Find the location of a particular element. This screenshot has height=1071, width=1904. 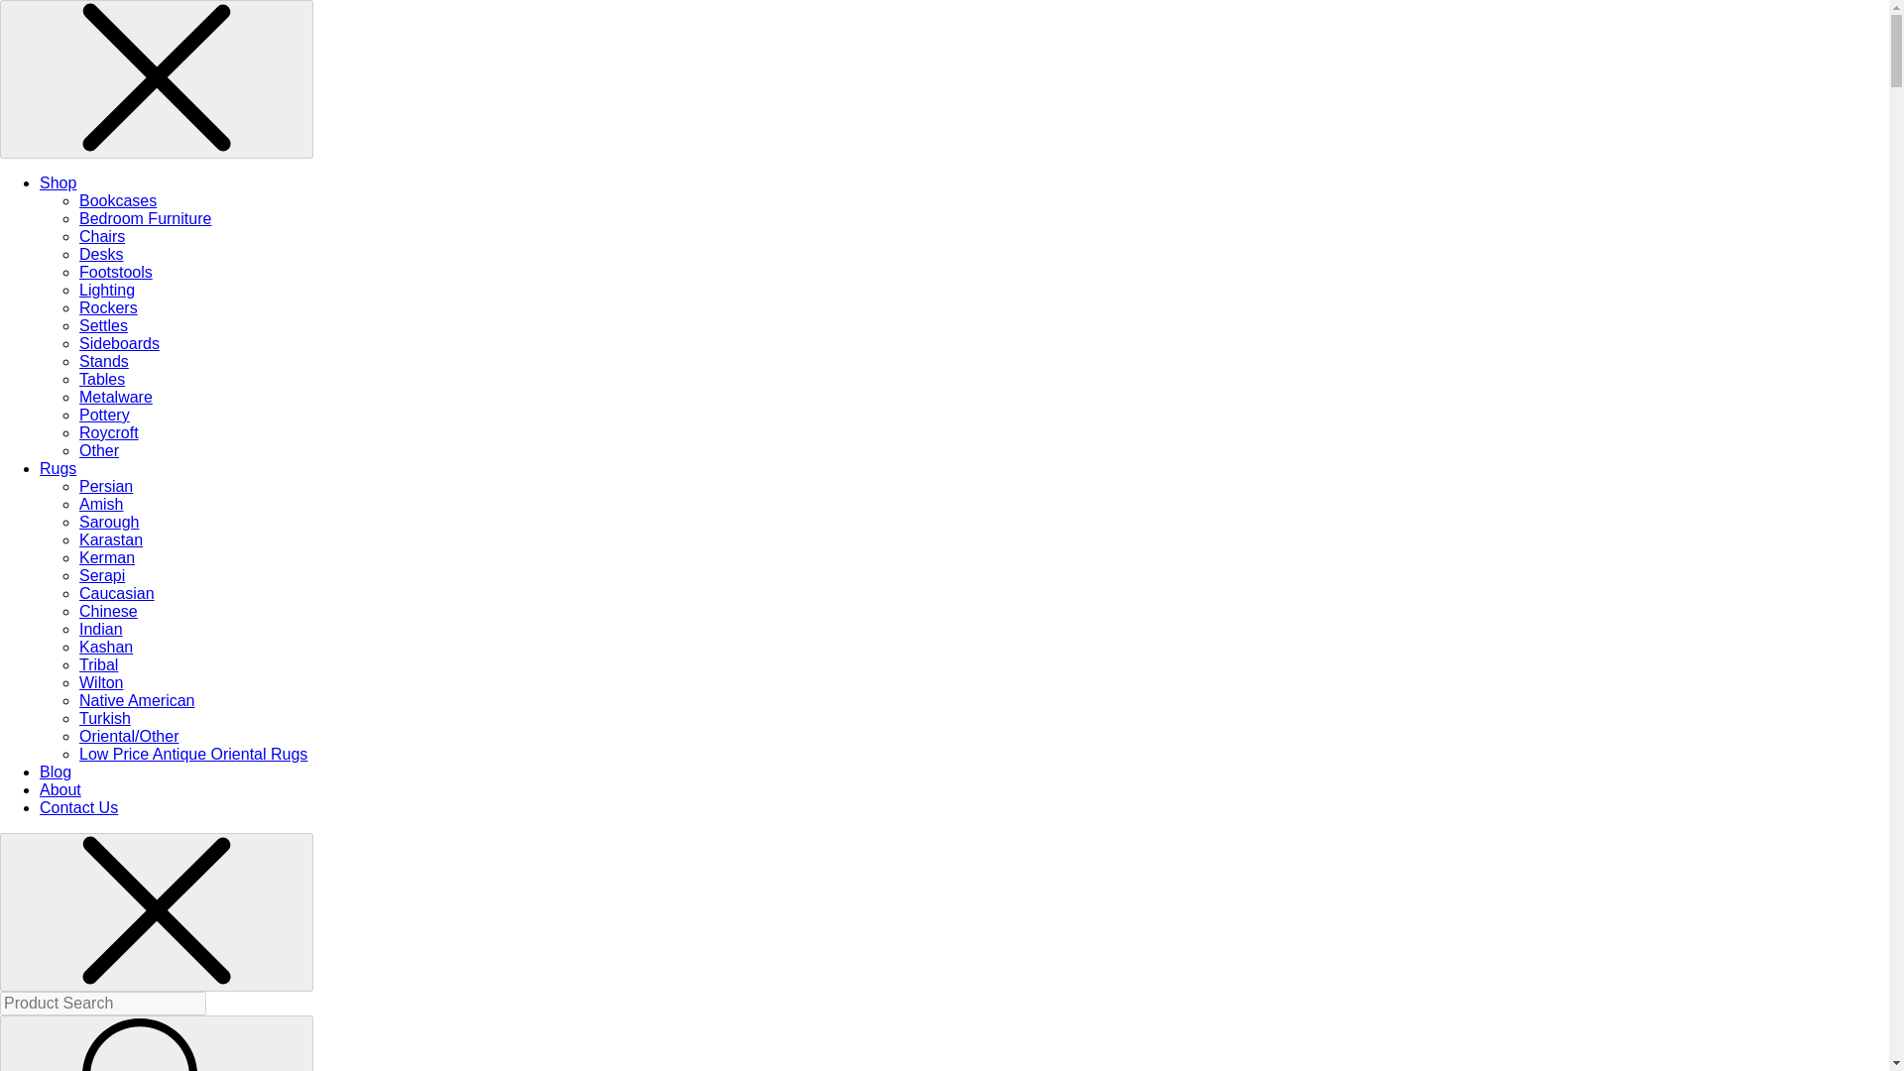

Other is located at coordinates (99, 450).